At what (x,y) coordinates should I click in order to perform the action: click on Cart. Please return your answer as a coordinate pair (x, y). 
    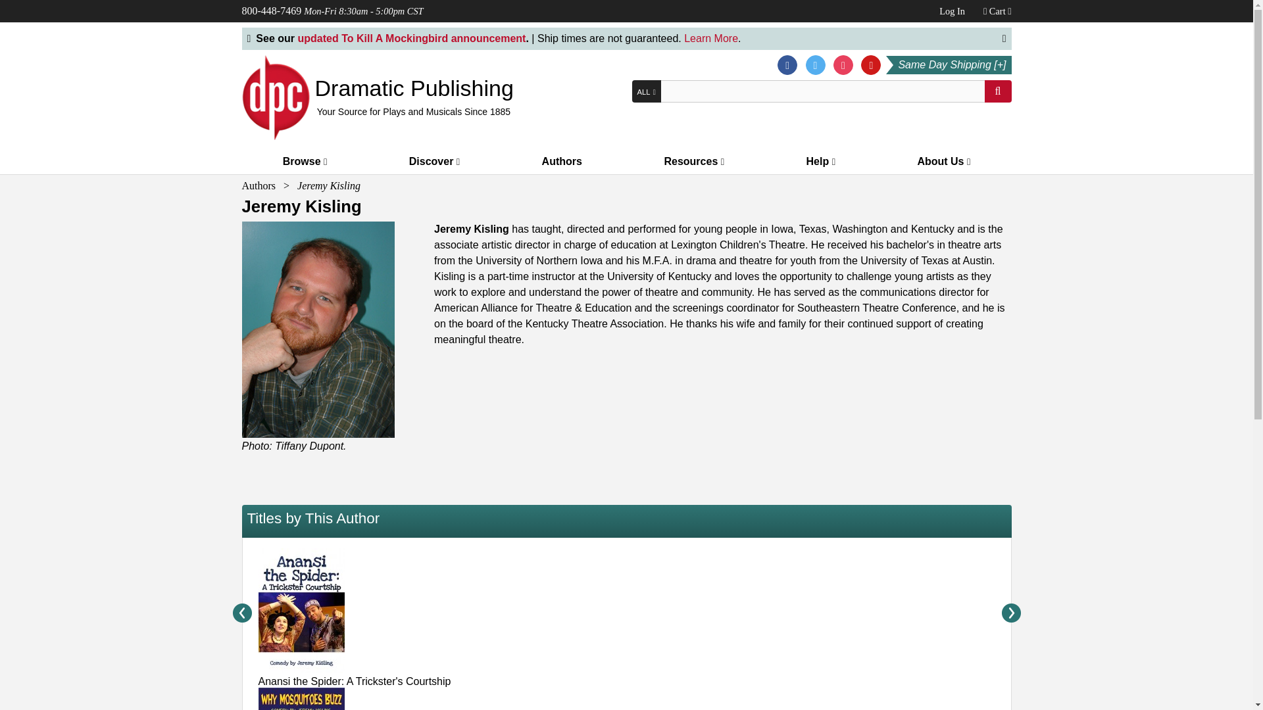
    Looking at the image, I should click on (997, 11).